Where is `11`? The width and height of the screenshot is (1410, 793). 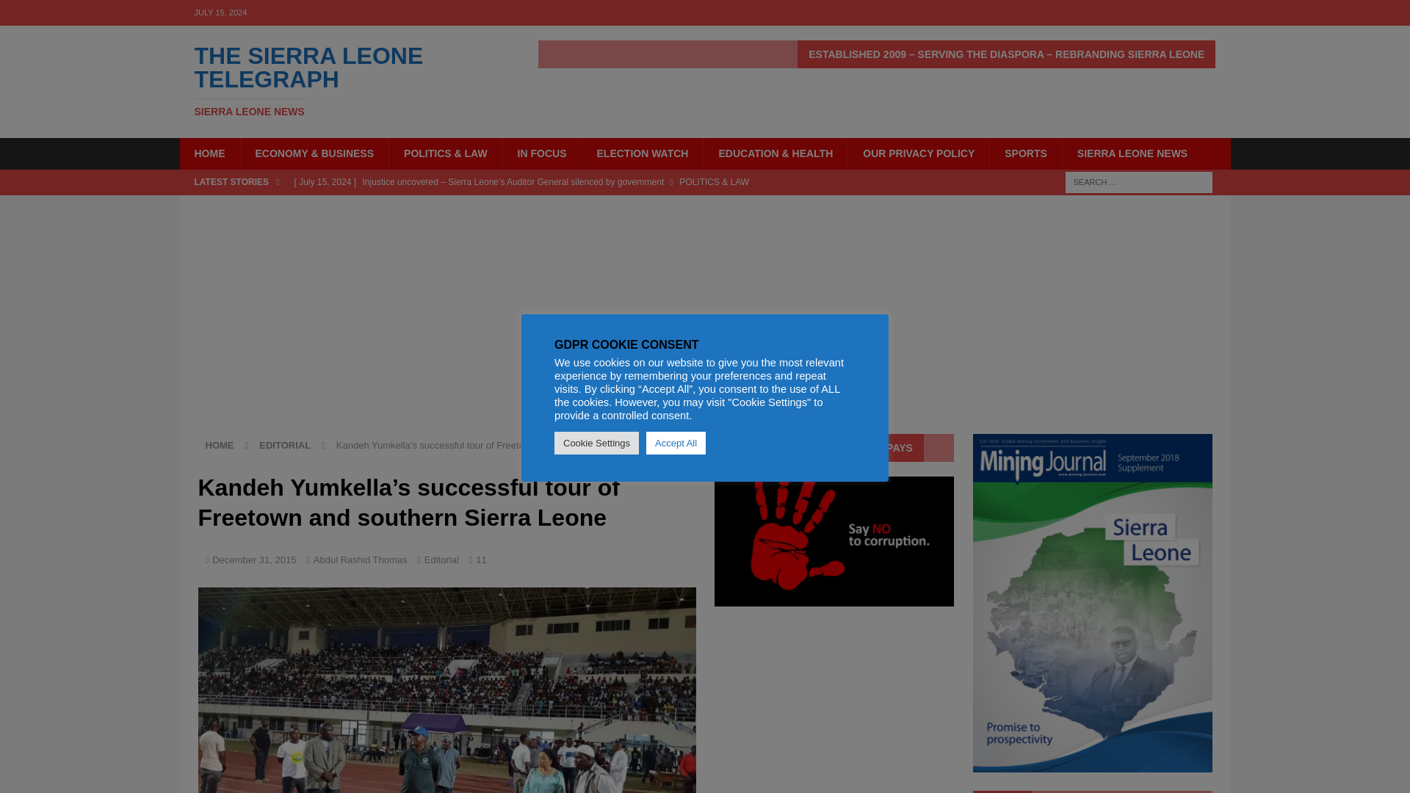 11 is located at coordinates (481, 560).